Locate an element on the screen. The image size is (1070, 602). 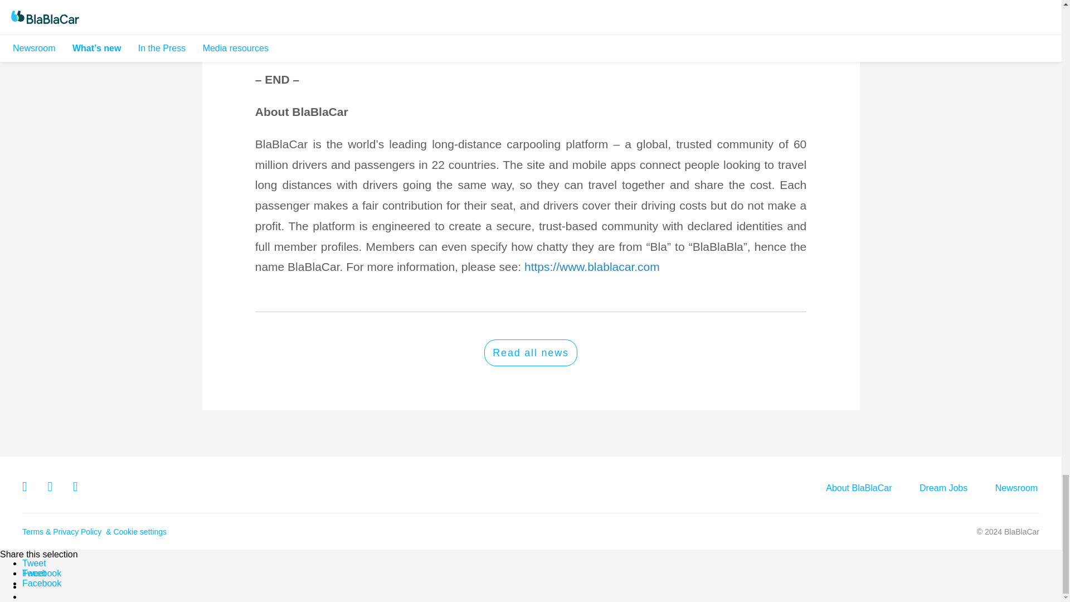
Share this selection on Twitter is located at coordinates (34, 563).